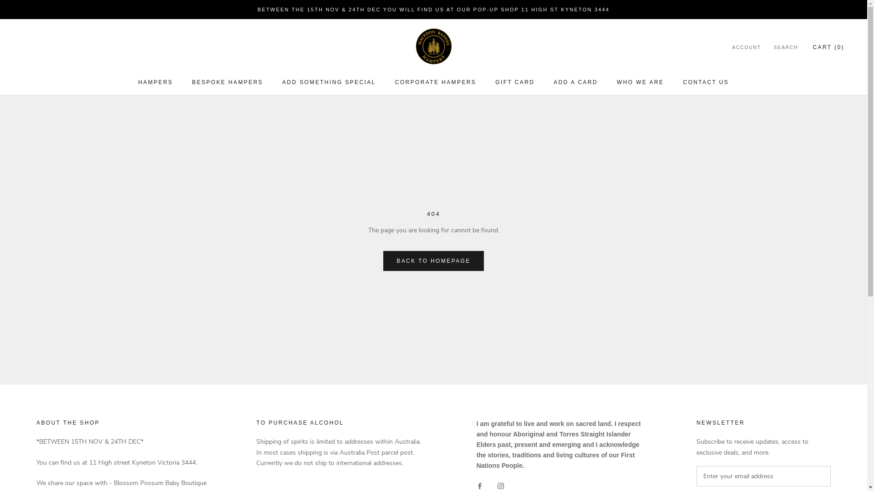  I want to click on BESPOKE HAMPERS, so click(228, 82).